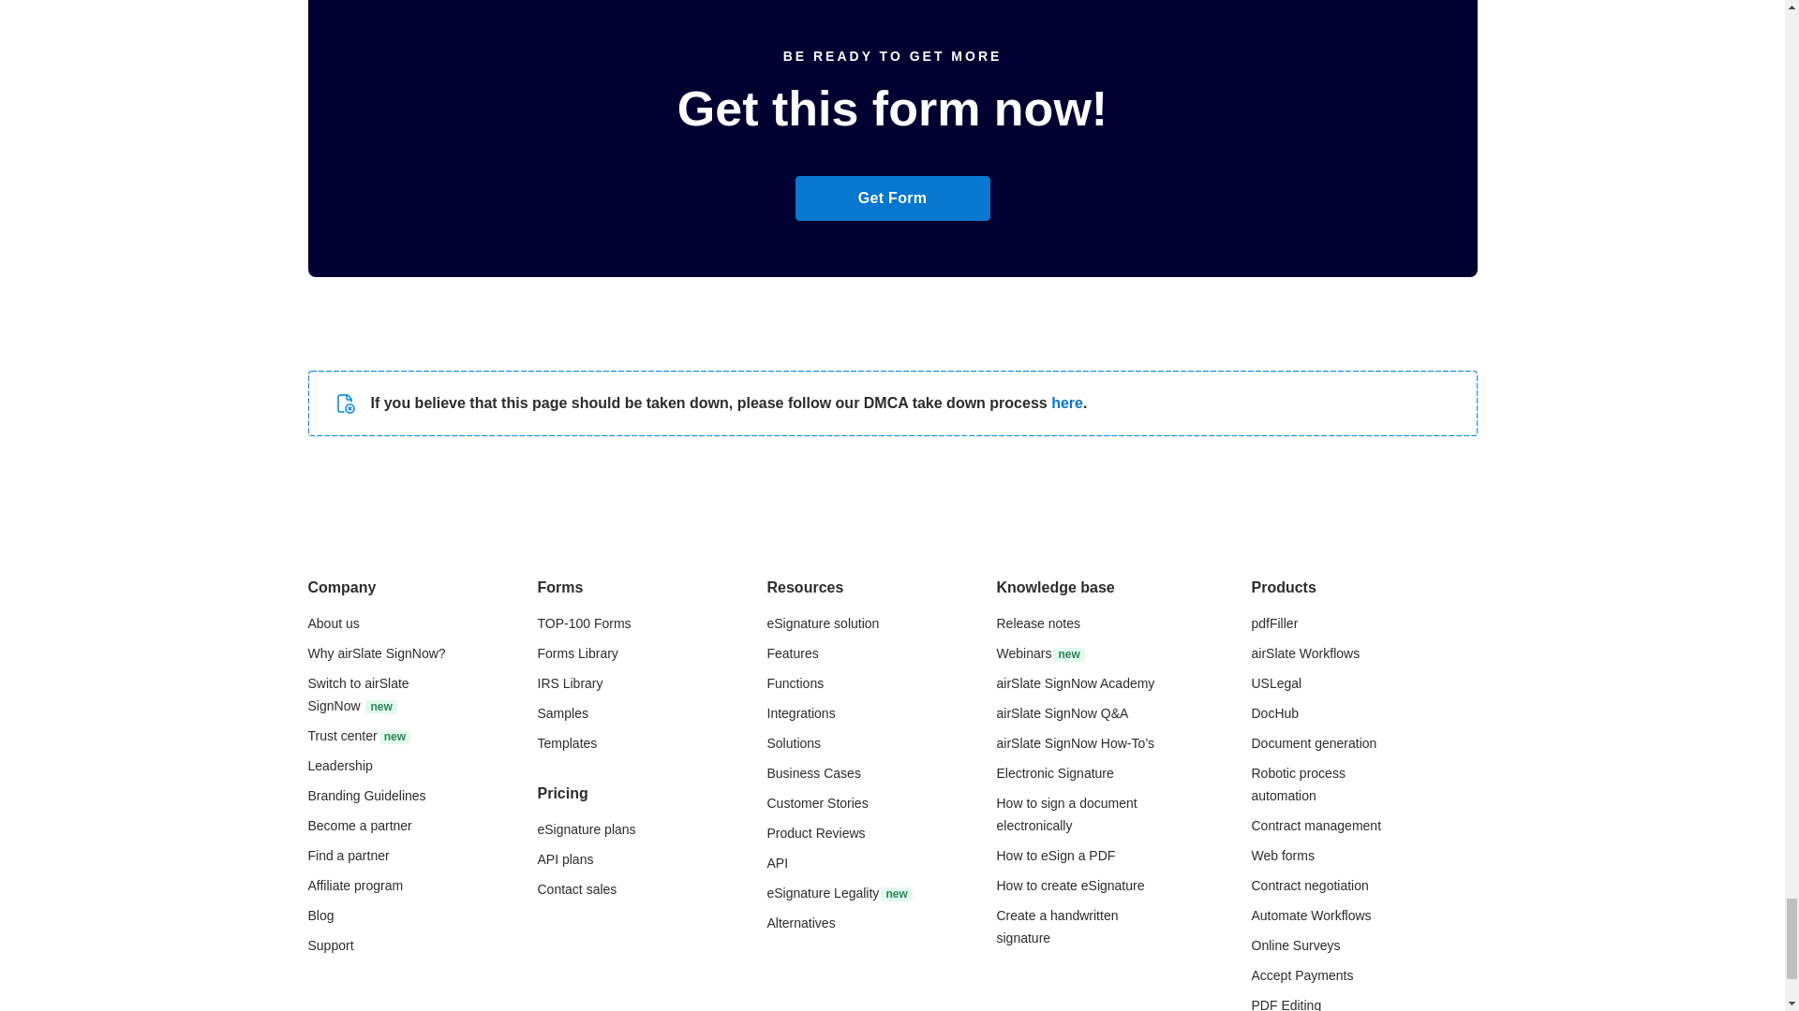 The image size is (1799, 1011). I want to click on Go to the  airSlate signNow  irs library page, so click(570, 683).